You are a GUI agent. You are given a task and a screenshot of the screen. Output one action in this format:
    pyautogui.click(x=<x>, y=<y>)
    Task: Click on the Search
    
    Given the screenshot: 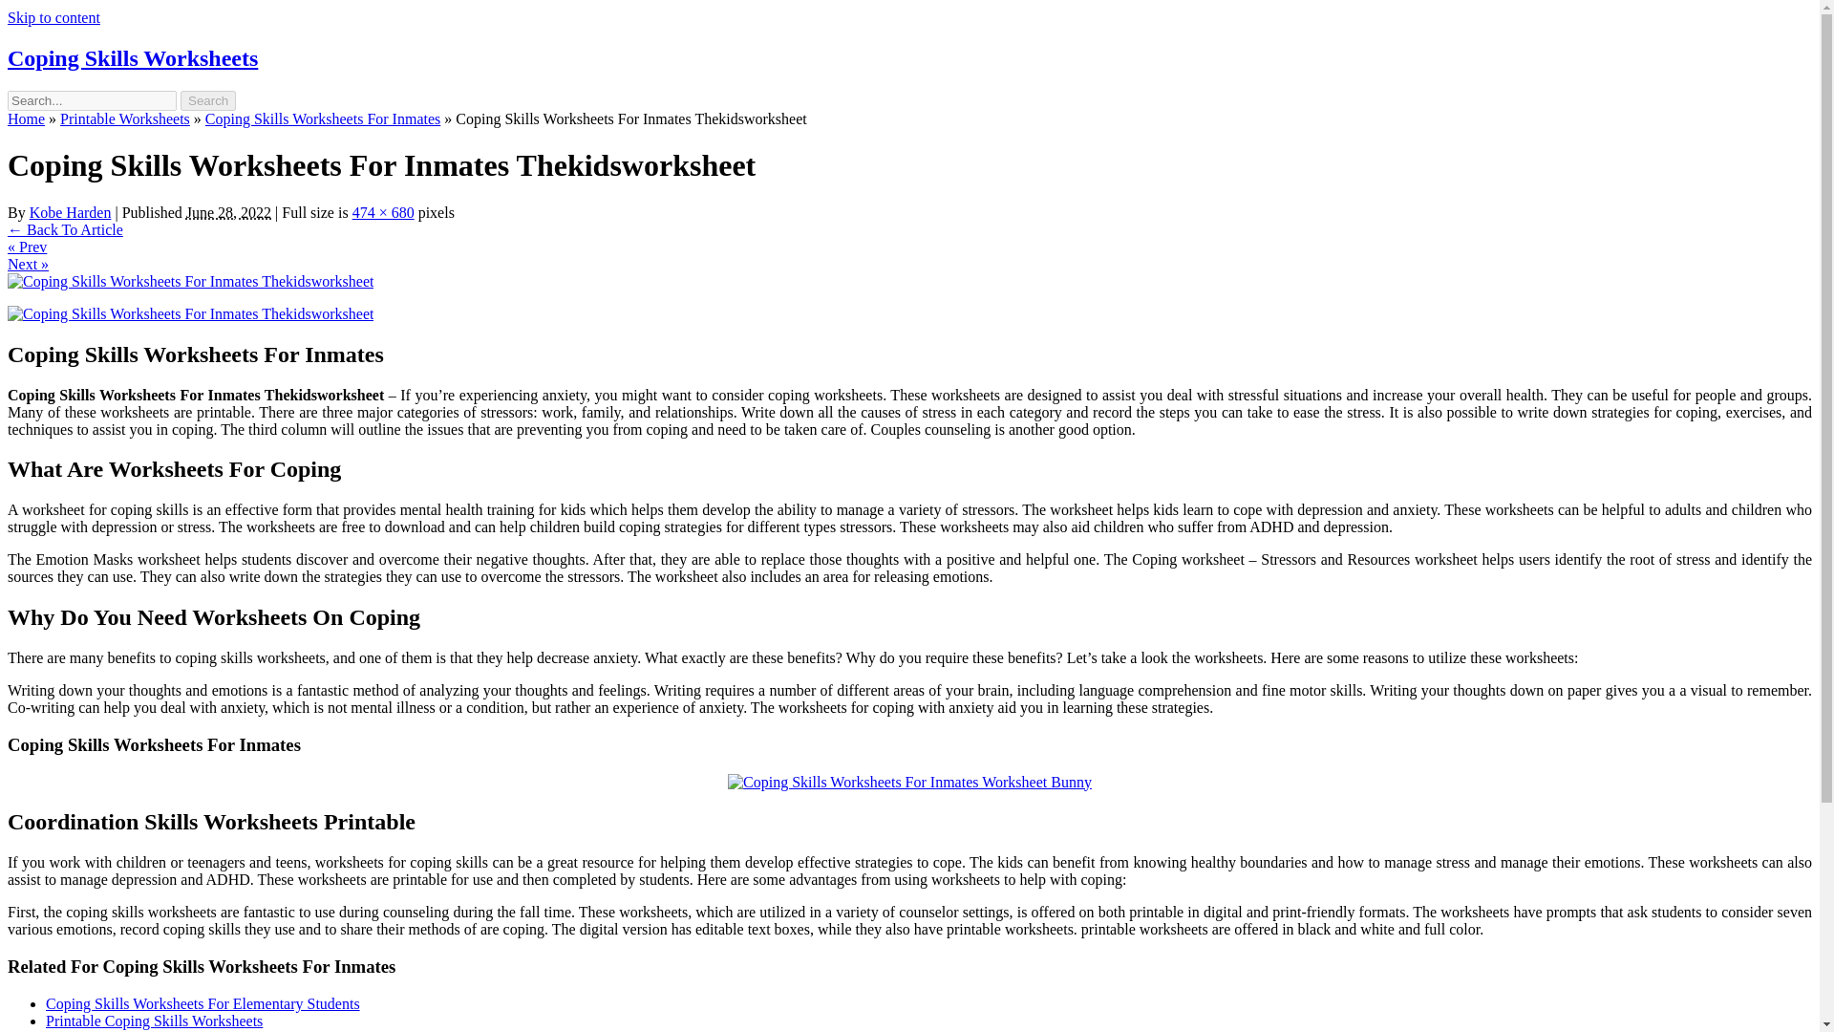 What is the action you would take?
    pyautogui.click(x=208, y=100)
    